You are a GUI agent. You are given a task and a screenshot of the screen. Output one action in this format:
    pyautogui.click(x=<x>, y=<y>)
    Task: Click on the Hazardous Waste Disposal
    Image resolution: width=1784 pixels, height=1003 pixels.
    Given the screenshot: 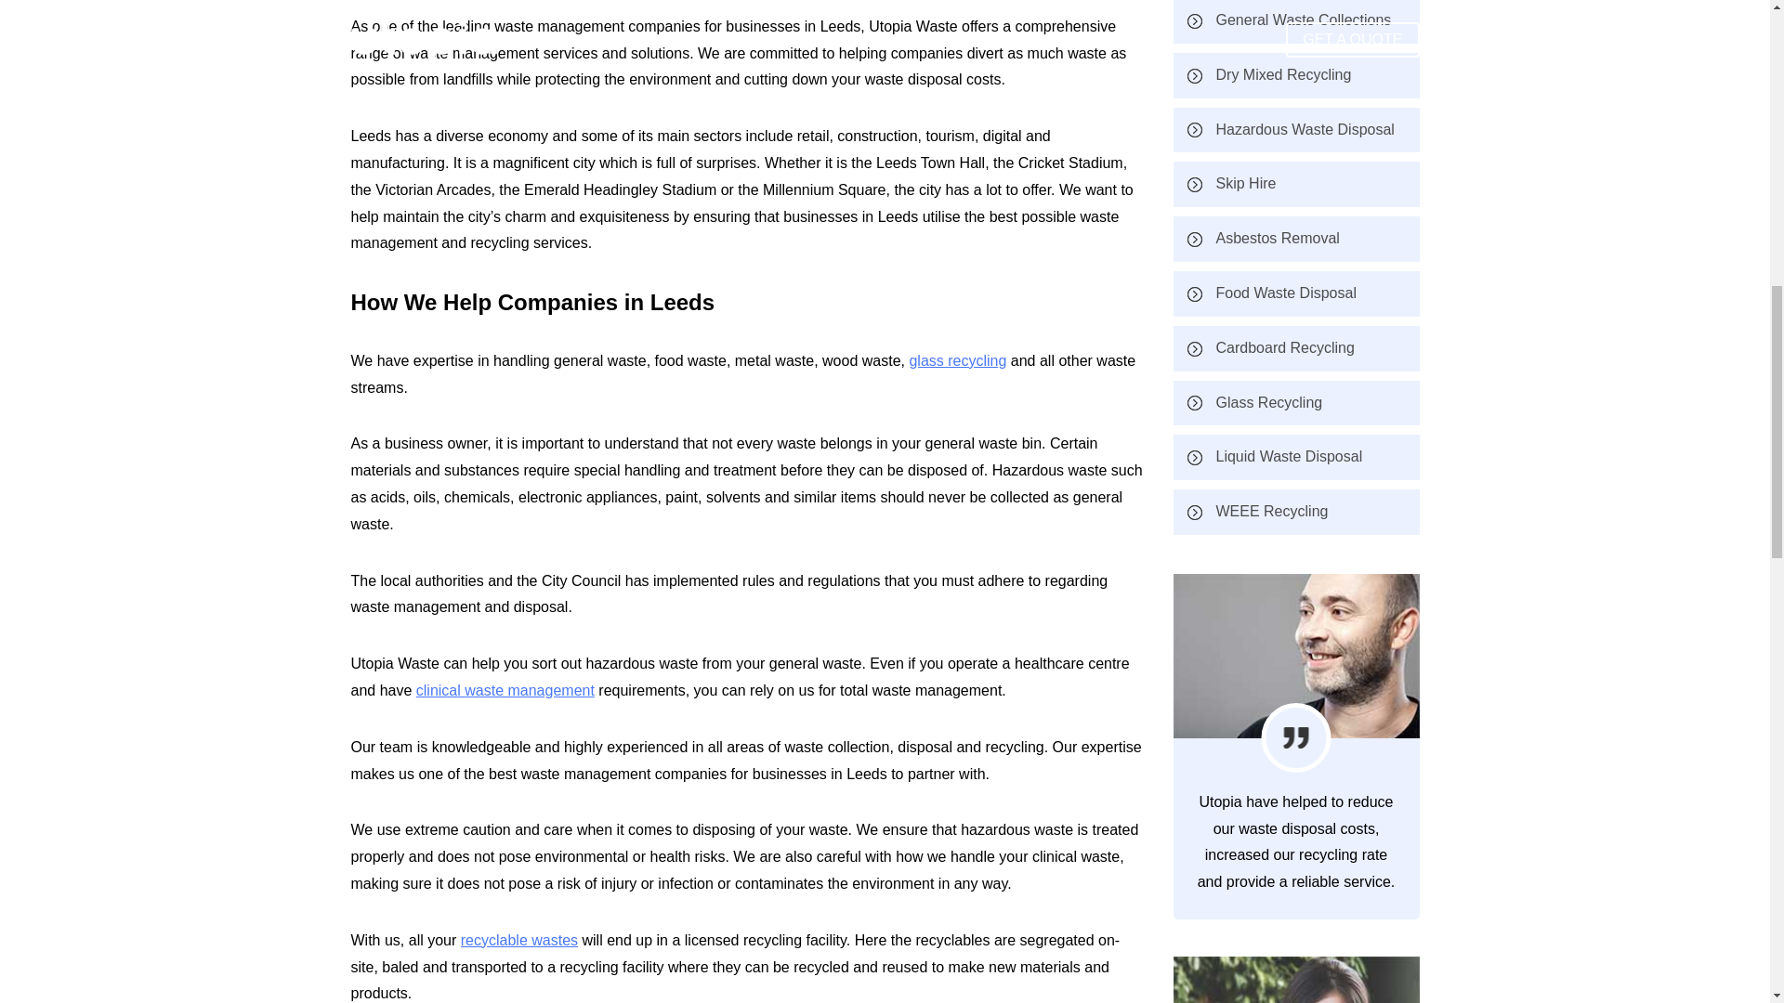 What is the action you would take?
    pyautogui.click(x=1295, y=130)
    